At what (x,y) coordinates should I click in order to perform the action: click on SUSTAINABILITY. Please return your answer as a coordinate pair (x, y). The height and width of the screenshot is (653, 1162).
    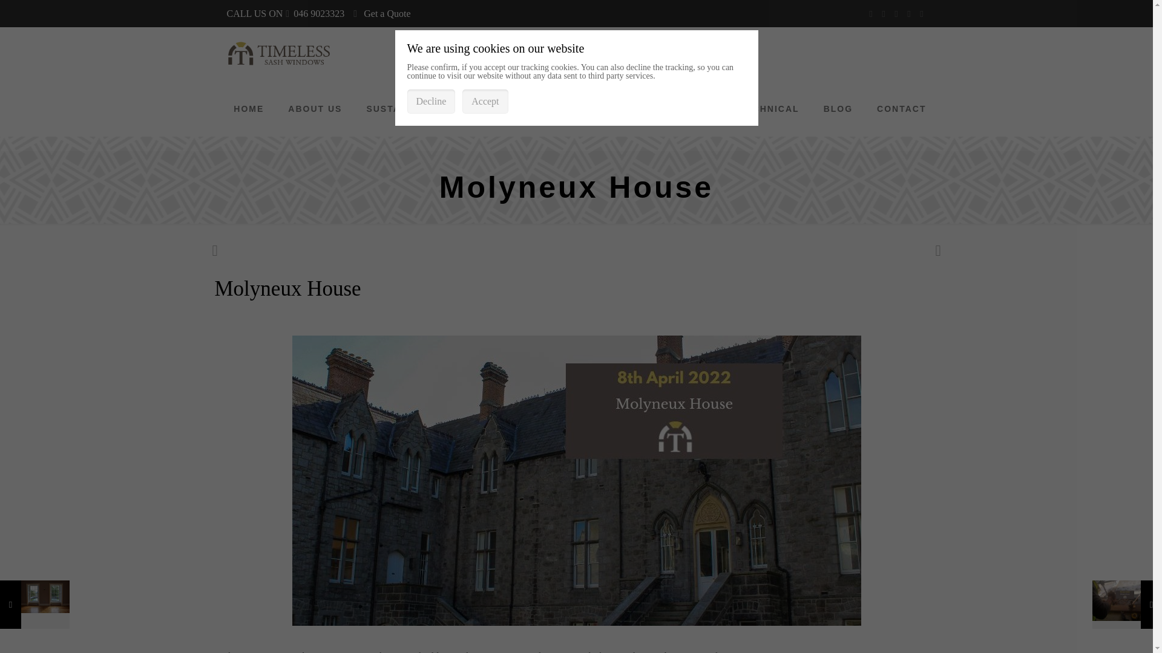
    Looking at the image, I should click on (409, 109).